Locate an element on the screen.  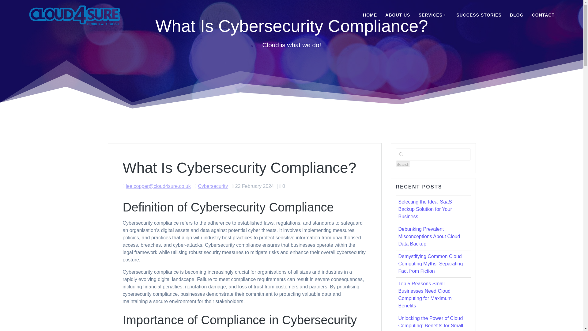
HOME is located at coordinates (370, 15).